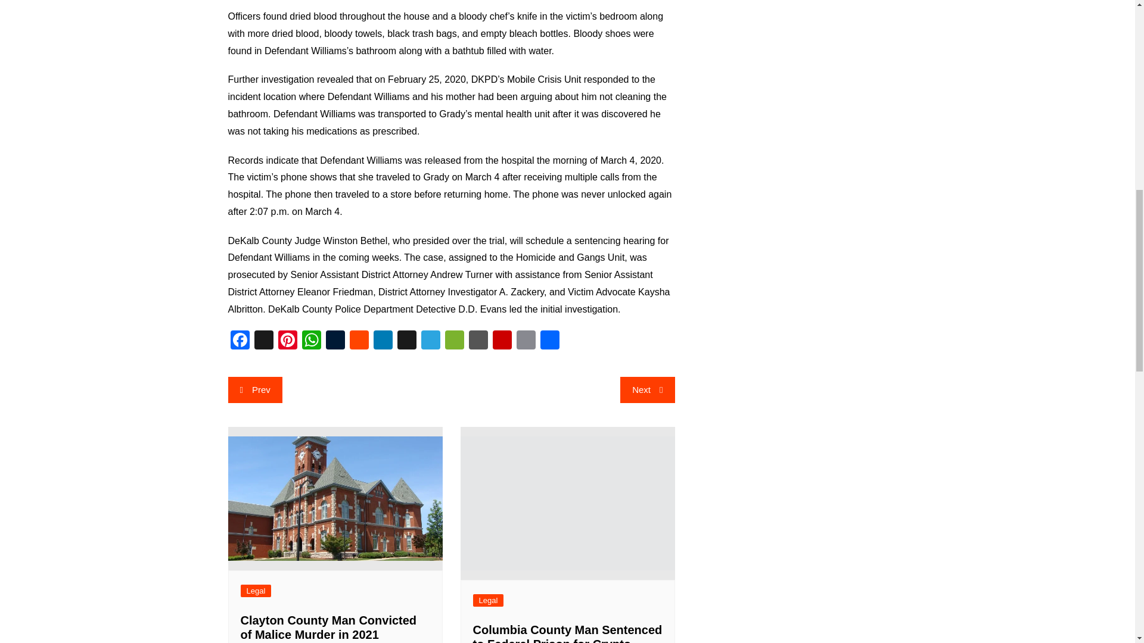  I want to click on Reddit, so click(359, 342).